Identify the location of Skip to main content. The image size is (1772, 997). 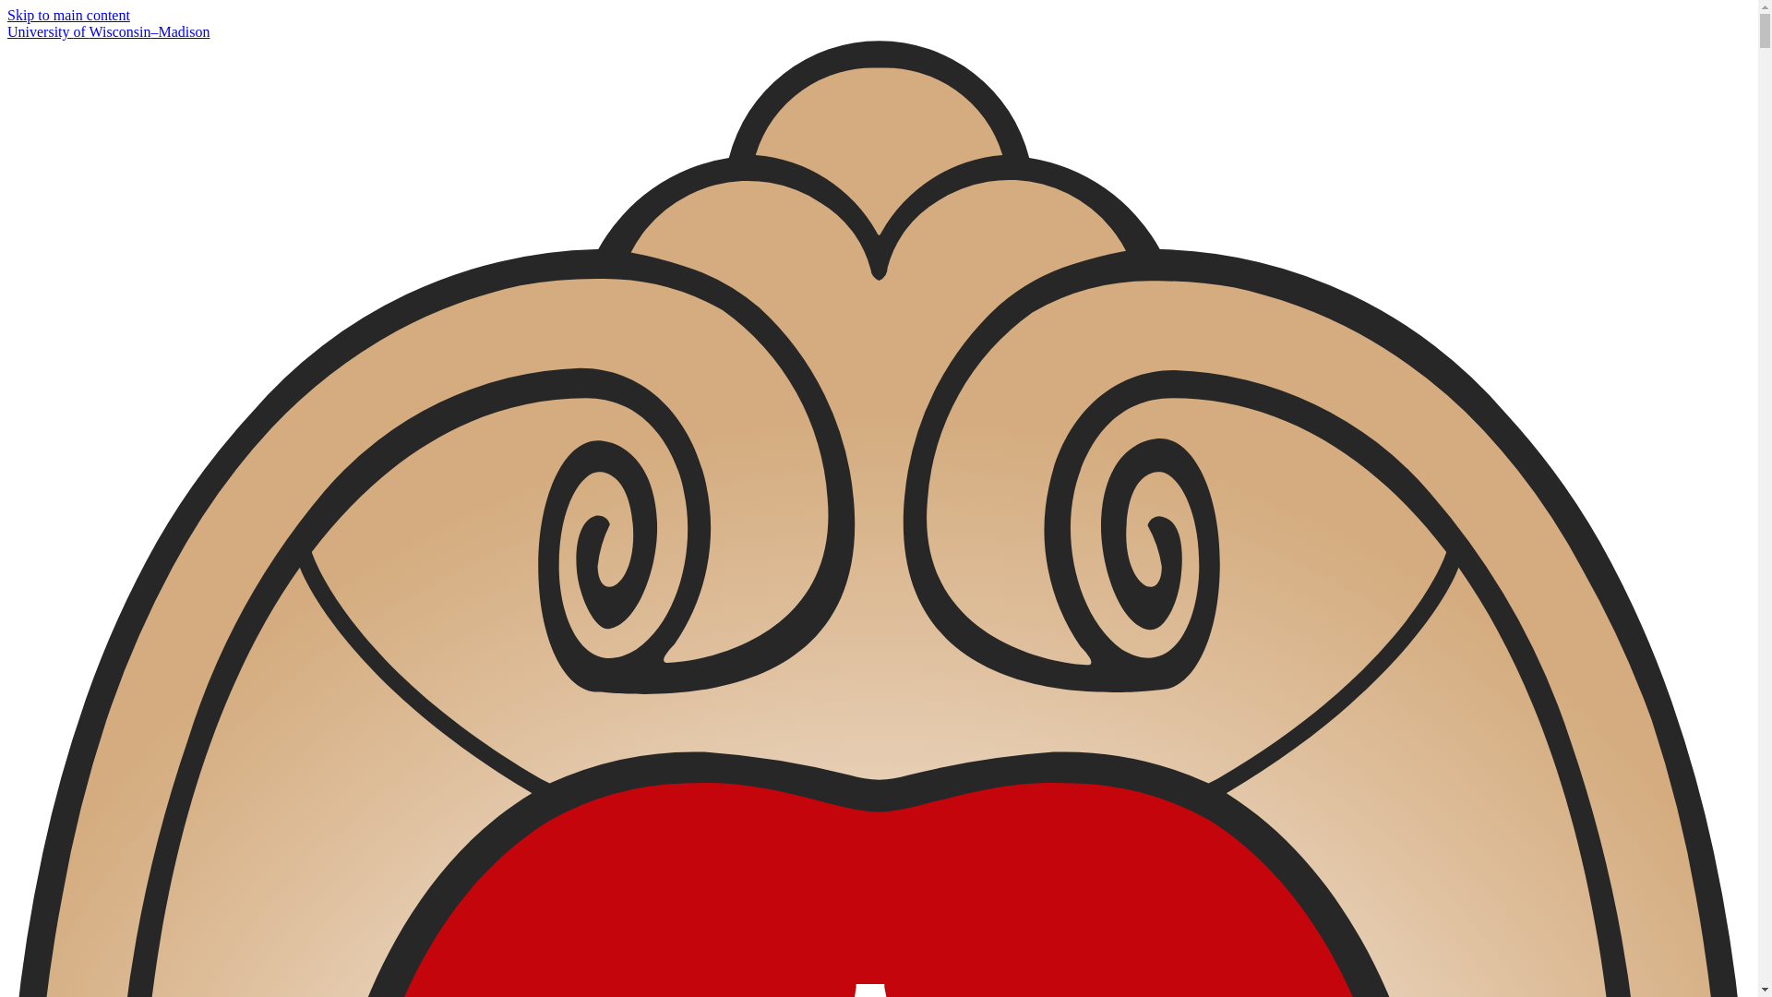
(68, 15).